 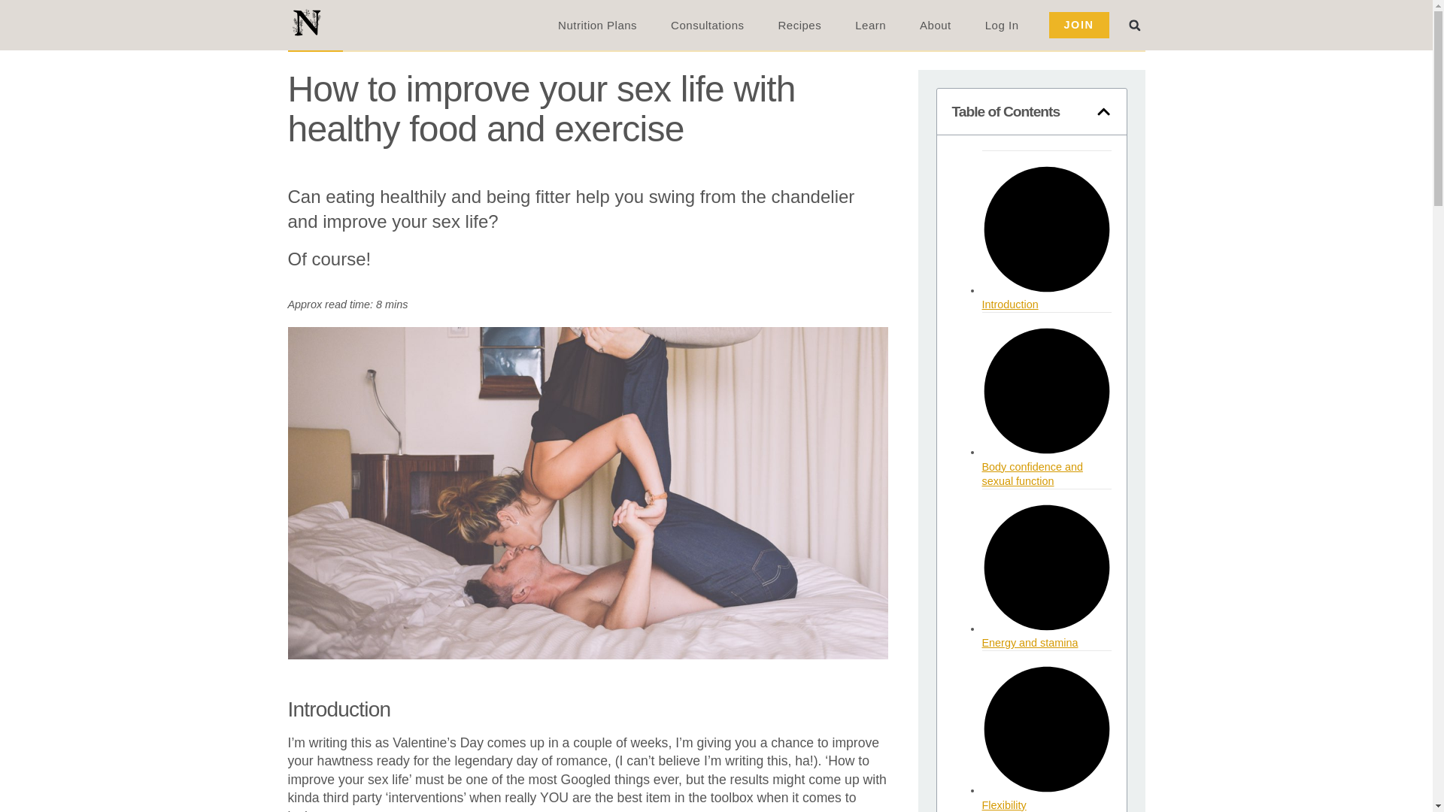 What do you see at coordinates (1030, 642) in the screenshot?
I see `Energy and stamina` at bounding box center [1030, 642].